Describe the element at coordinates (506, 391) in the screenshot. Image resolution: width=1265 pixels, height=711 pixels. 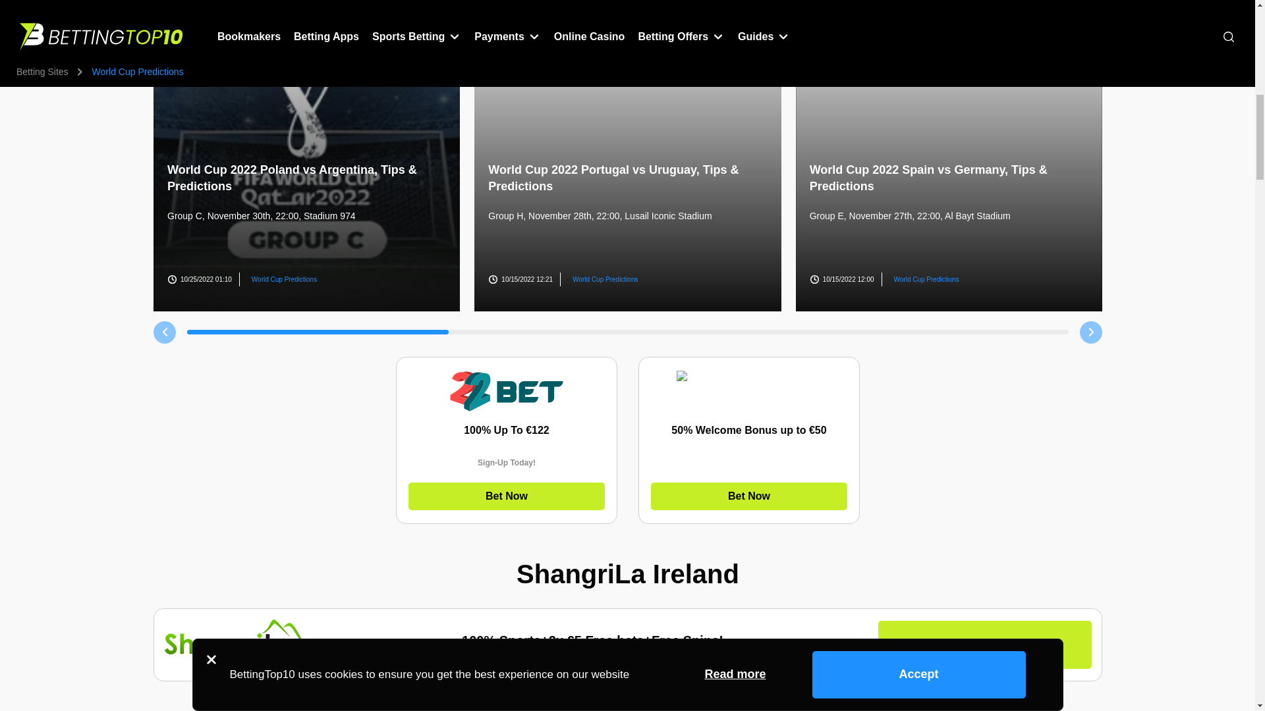
I see `22bet` at that location.